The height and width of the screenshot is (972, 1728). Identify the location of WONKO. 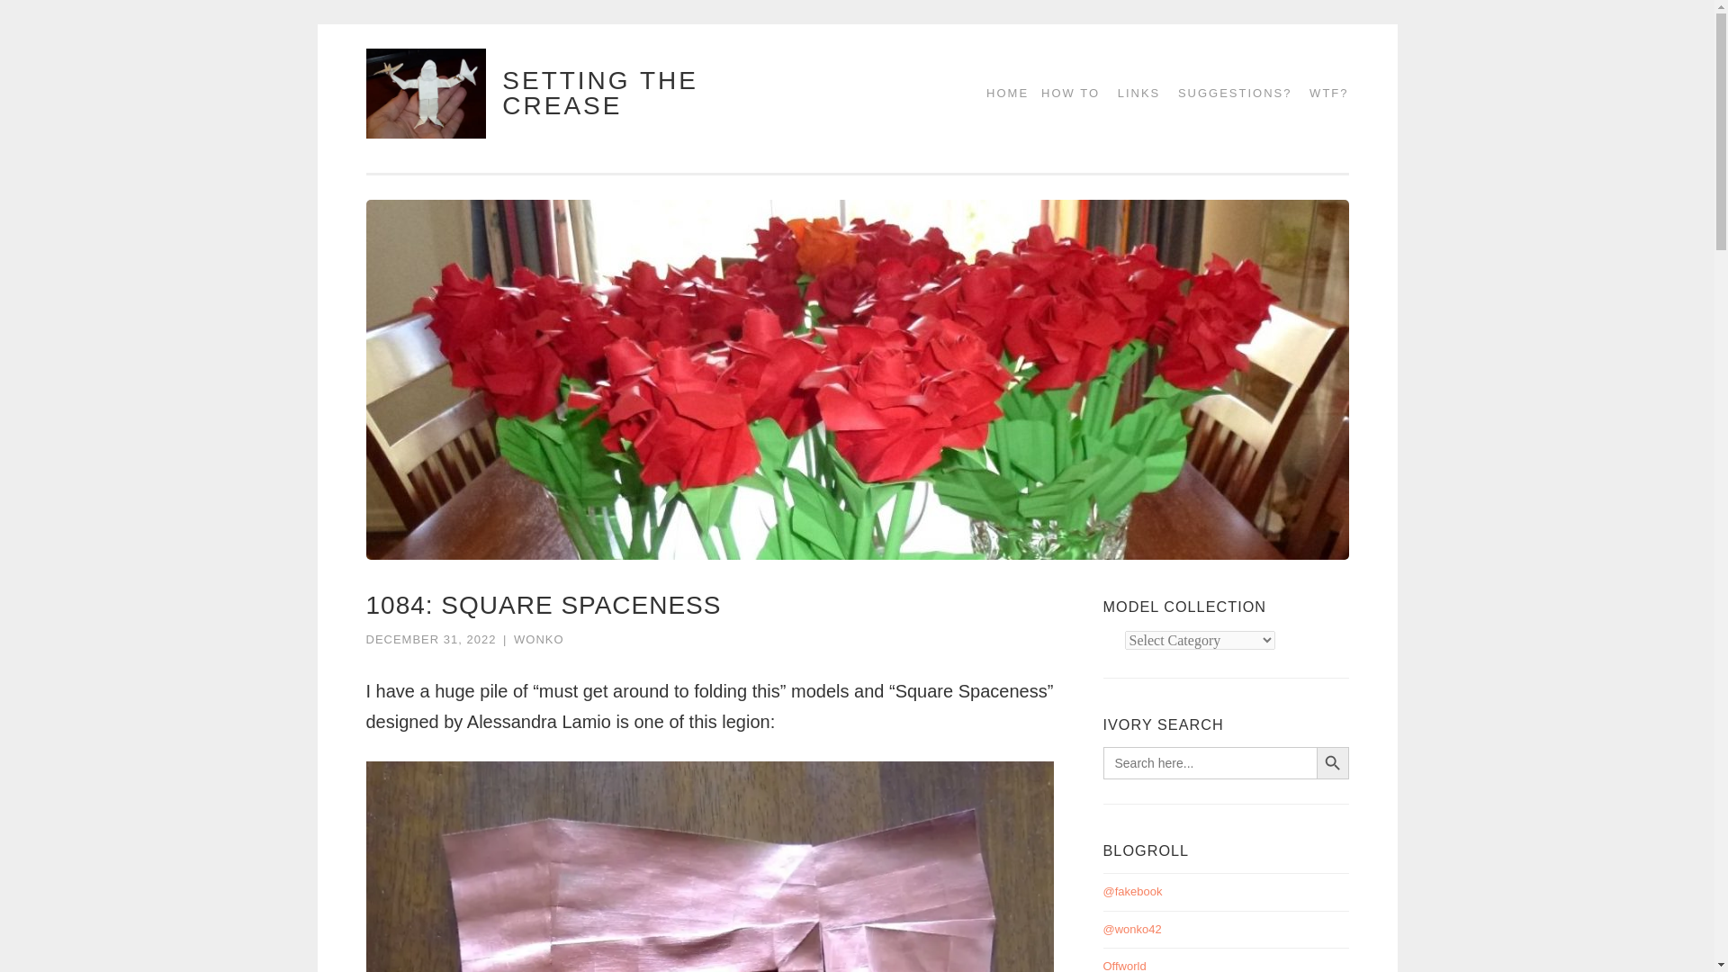
(538, 639).